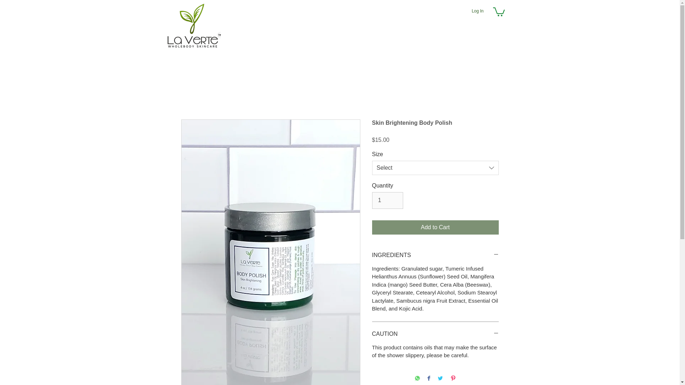 This screenshot has width=685, height=385. Describe the element at coordinates (435, 168) in the screenshot. I see `Select` at that location.